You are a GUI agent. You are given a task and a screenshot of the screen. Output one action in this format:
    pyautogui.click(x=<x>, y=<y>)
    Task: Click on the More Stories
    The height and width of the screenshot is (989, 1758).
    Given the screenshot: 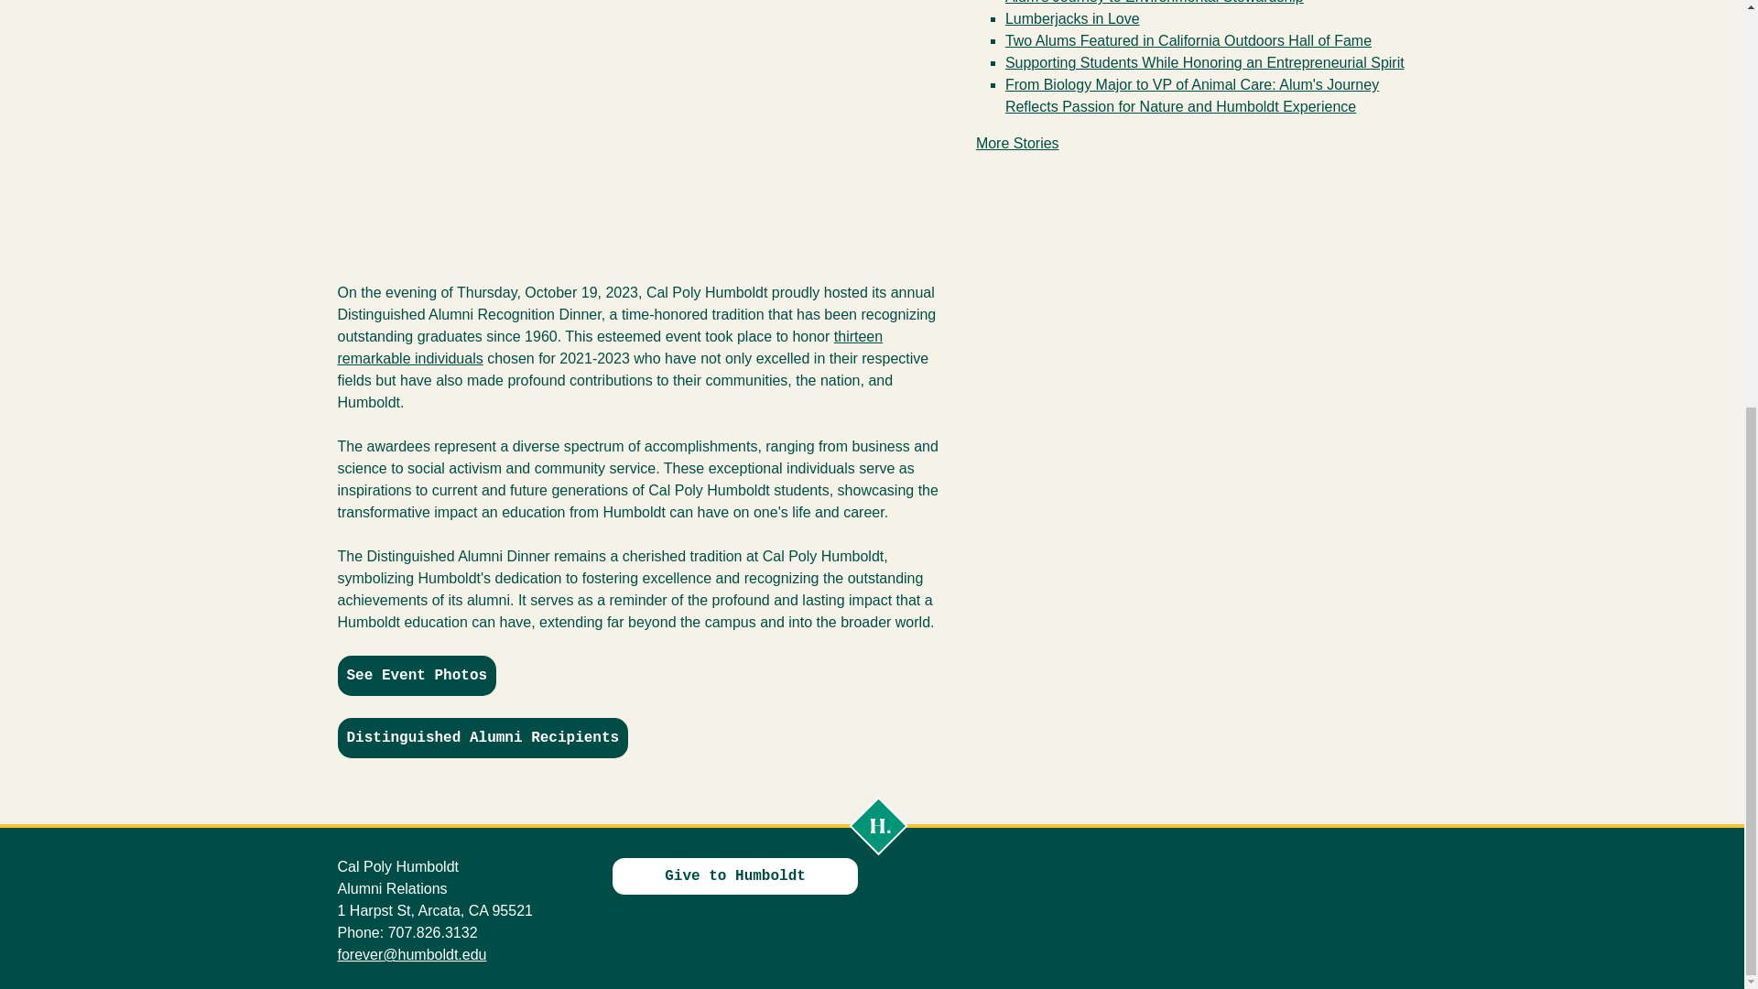 What is the action you would take?
    pyautogui.click(x=1017, y=143)
    